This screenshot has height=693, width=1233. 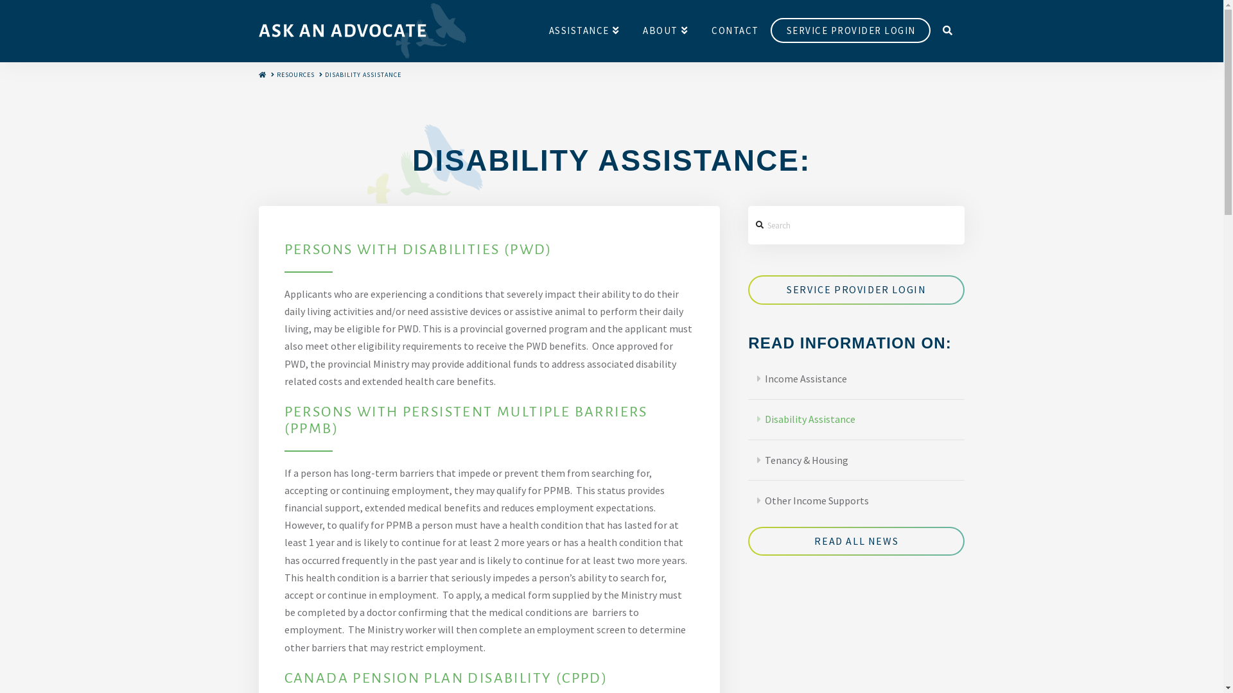 I want to click on HOME, so click(x=262, y=74).